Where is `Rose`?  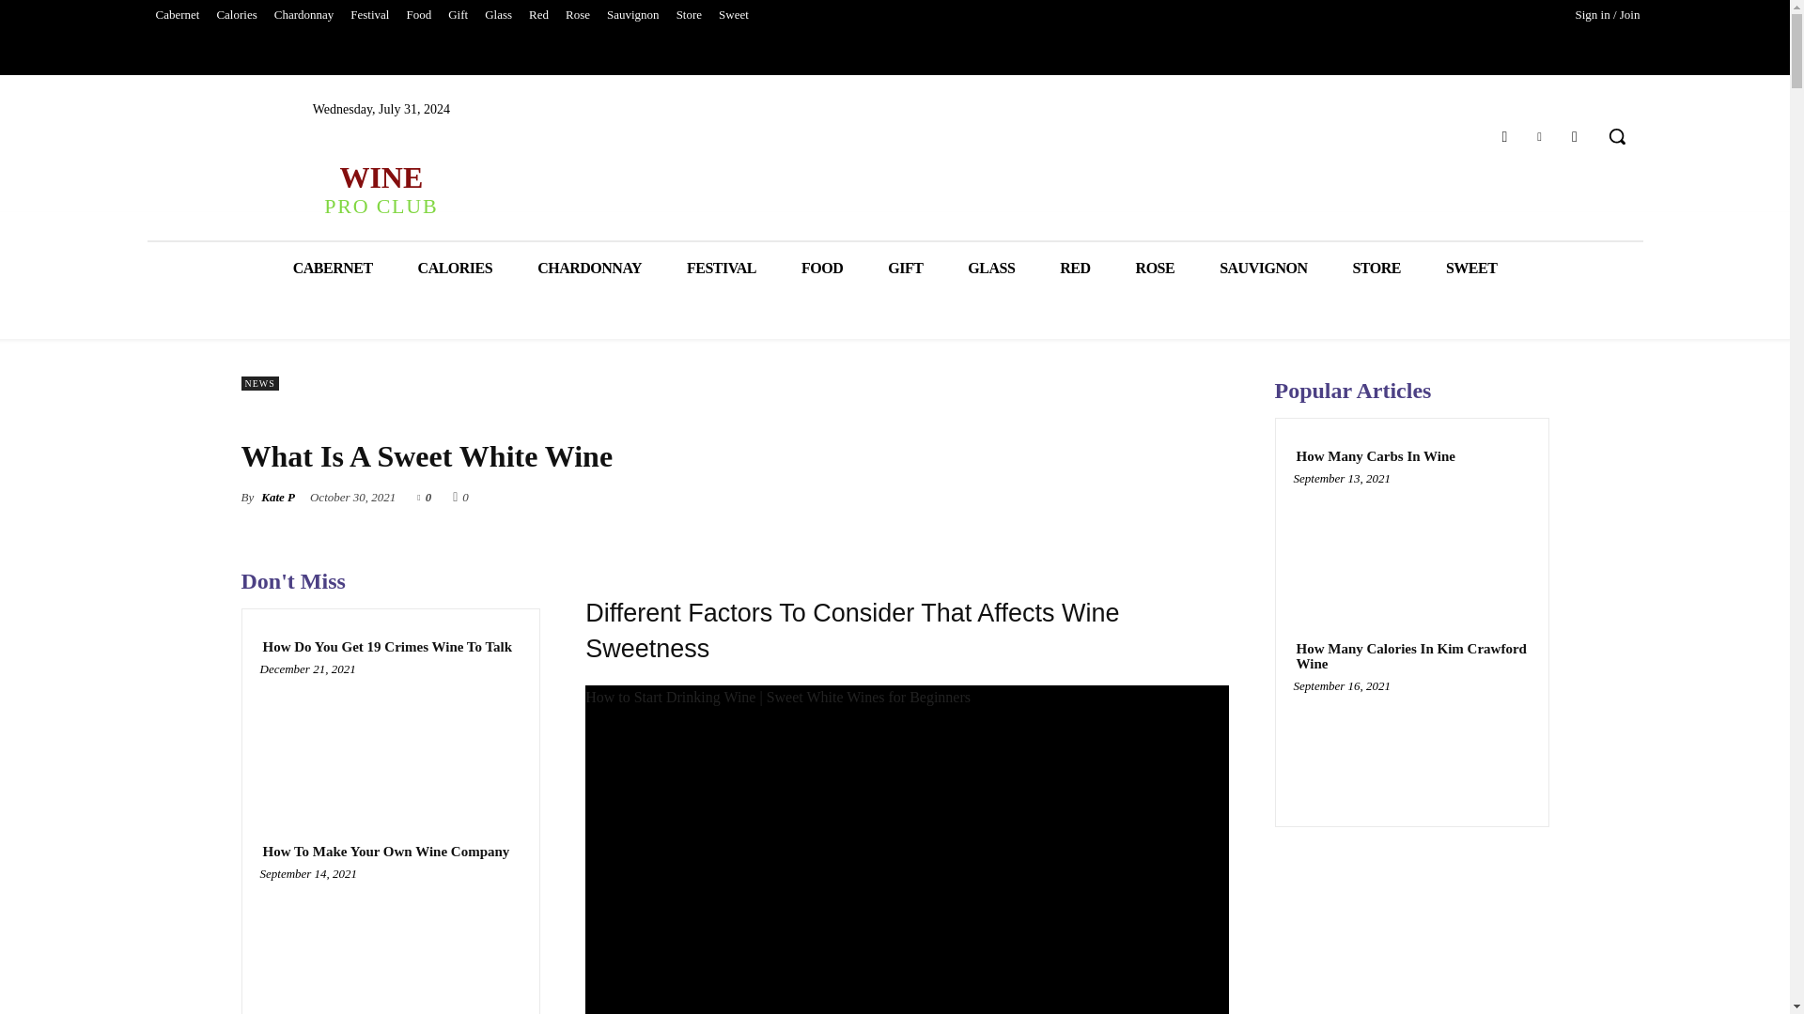
Rose is located at coordinates (578, 15).